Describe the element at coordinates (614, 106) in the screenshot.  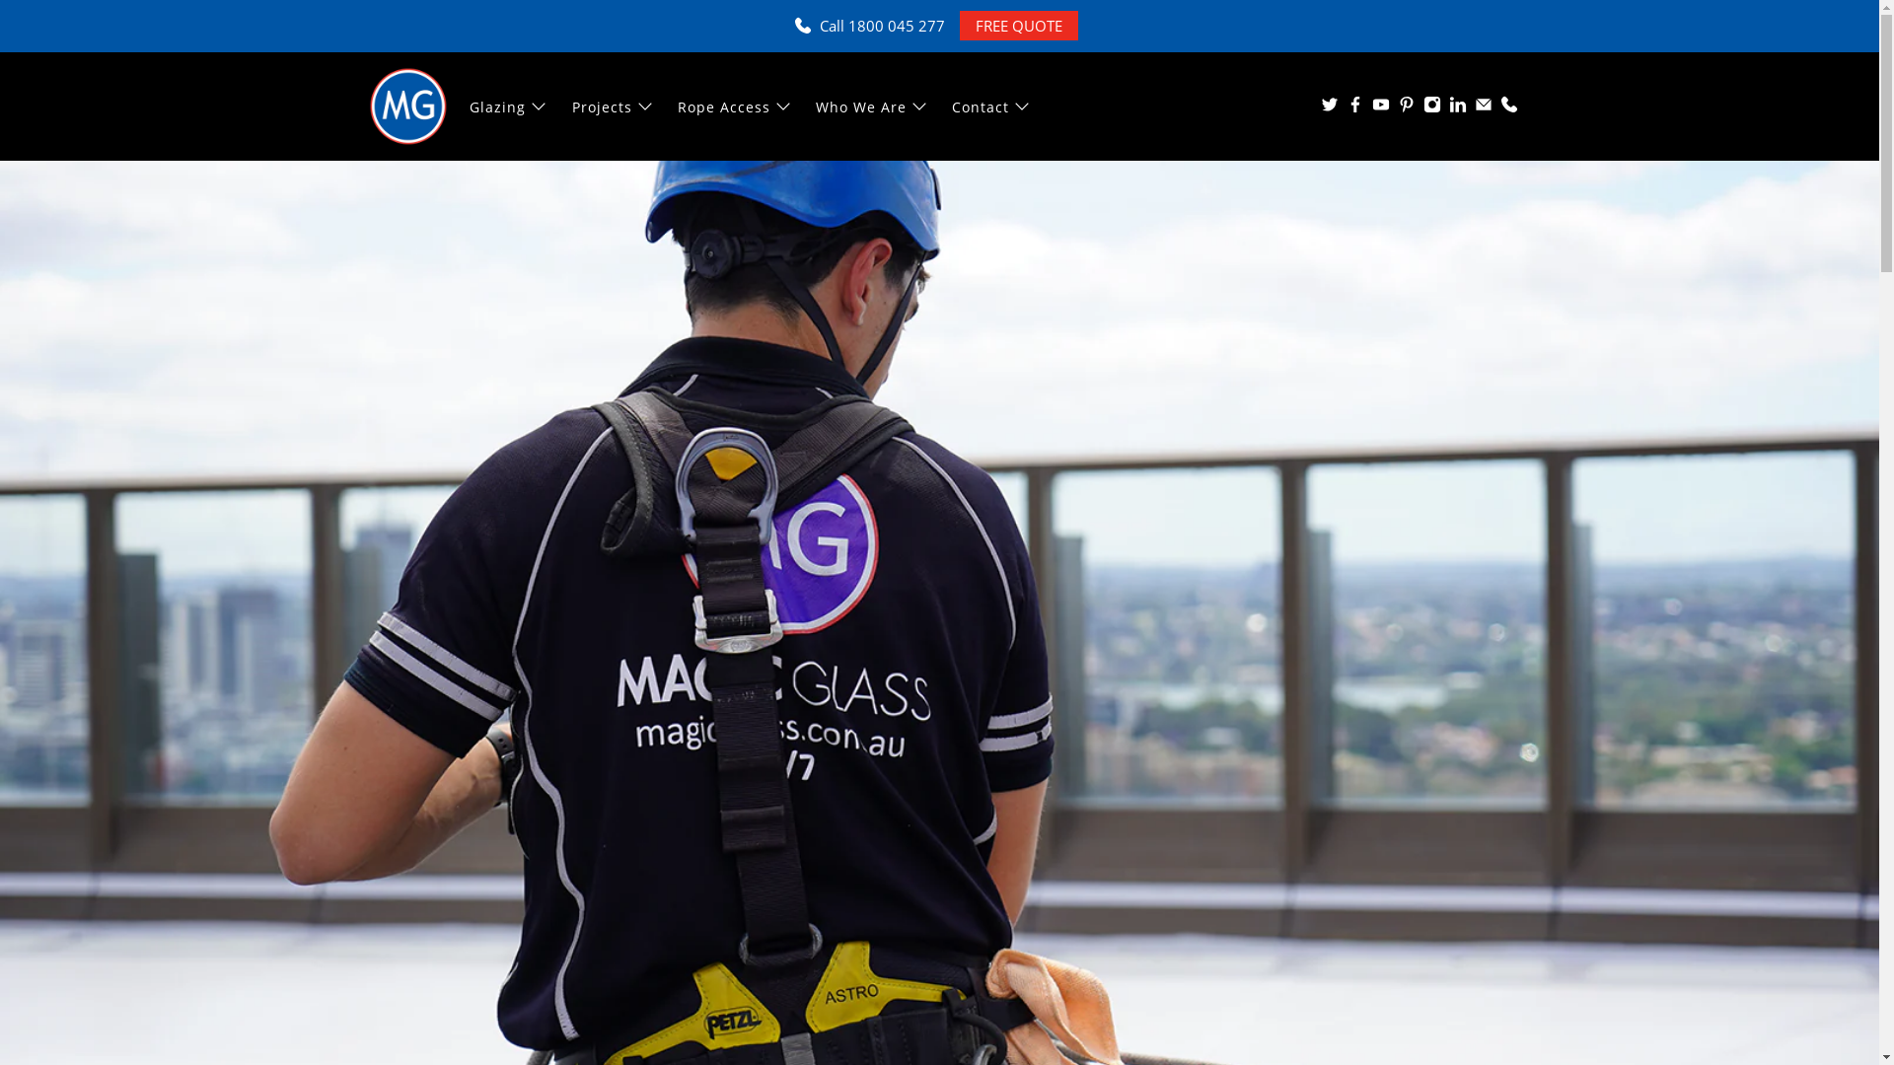
I see `Projects` at that location.